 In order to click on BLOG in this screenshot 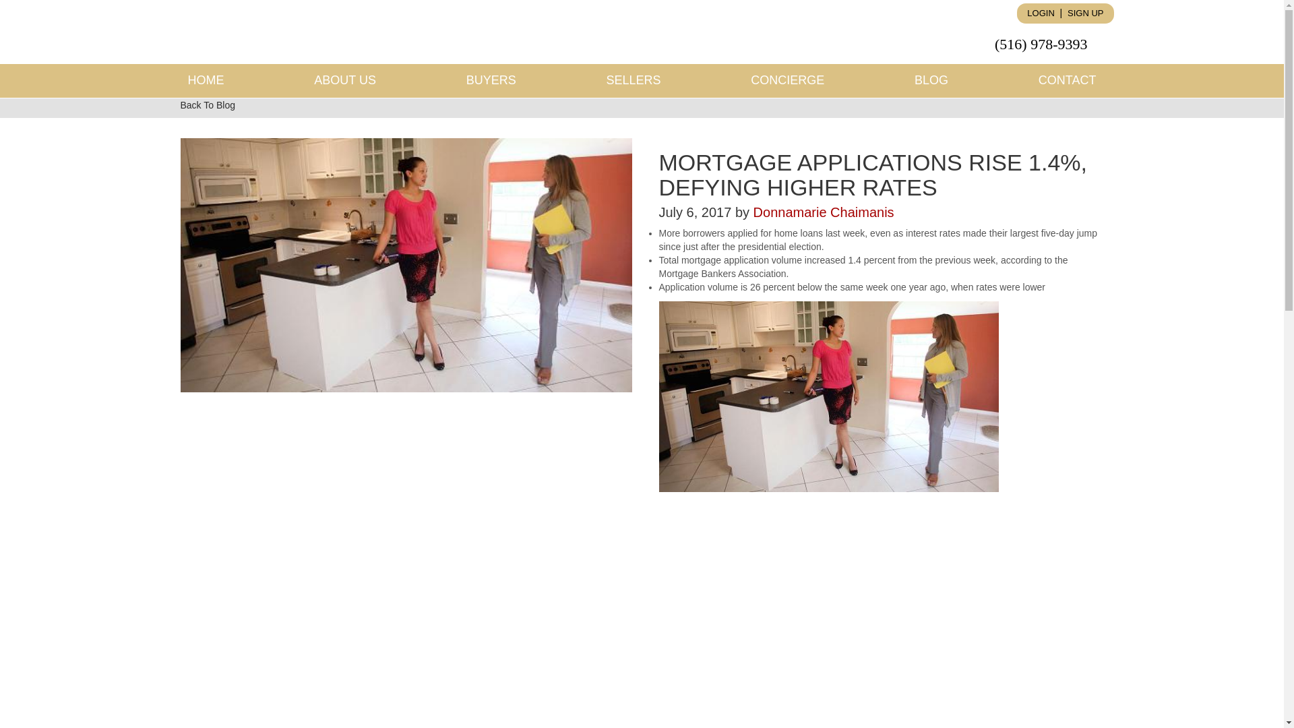, I will do `click(931, 81)`.